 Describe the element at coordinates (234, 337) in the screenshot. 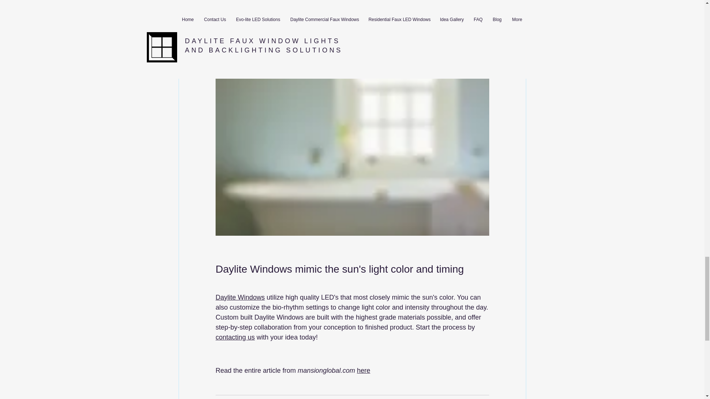

I see `contacting us` at that location.